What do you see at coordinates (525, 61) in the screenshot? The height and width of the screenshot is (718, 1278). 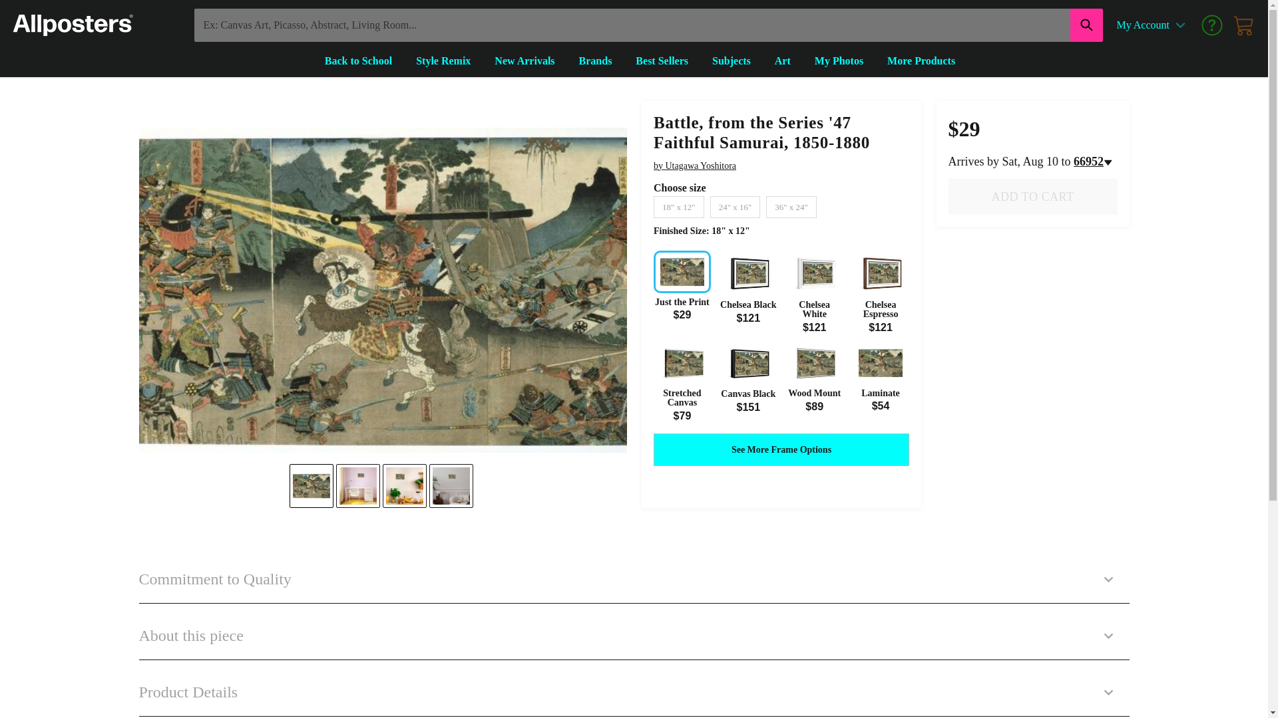 I see `New Arrivals` at bounding box center [525, 61].